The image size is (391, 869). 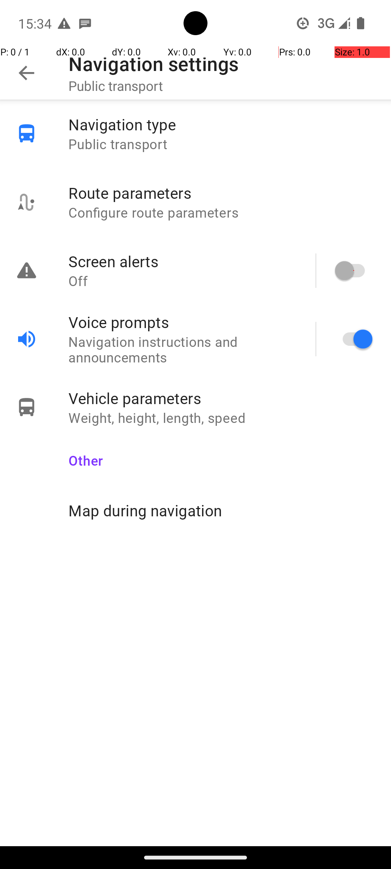 What do you see at coordinates (184, 349) in the screenshot?
I see `Navigation instructions and announcements` at bounding box center [184, 349].